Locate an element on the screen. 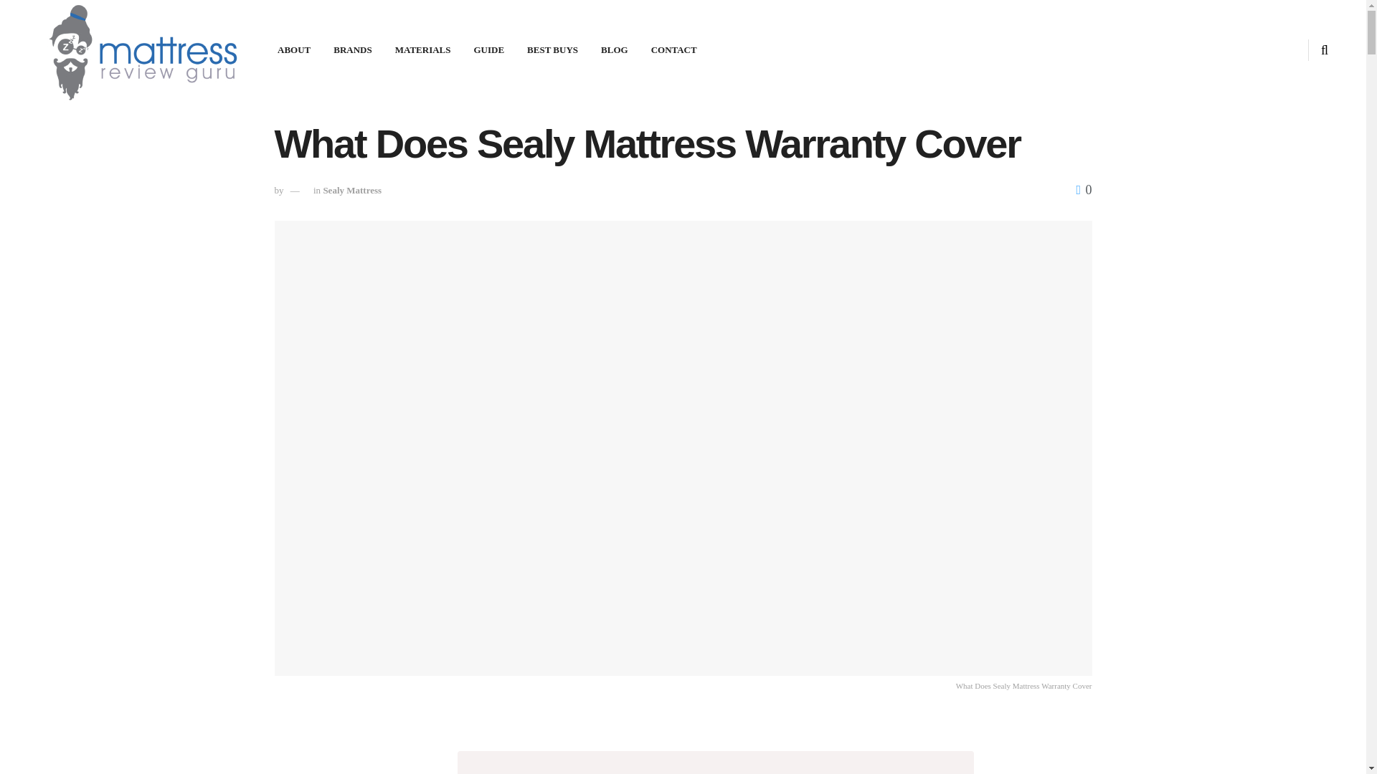 The image size is (1377, 774). MATERIALS is located at coordinates (423, 50).